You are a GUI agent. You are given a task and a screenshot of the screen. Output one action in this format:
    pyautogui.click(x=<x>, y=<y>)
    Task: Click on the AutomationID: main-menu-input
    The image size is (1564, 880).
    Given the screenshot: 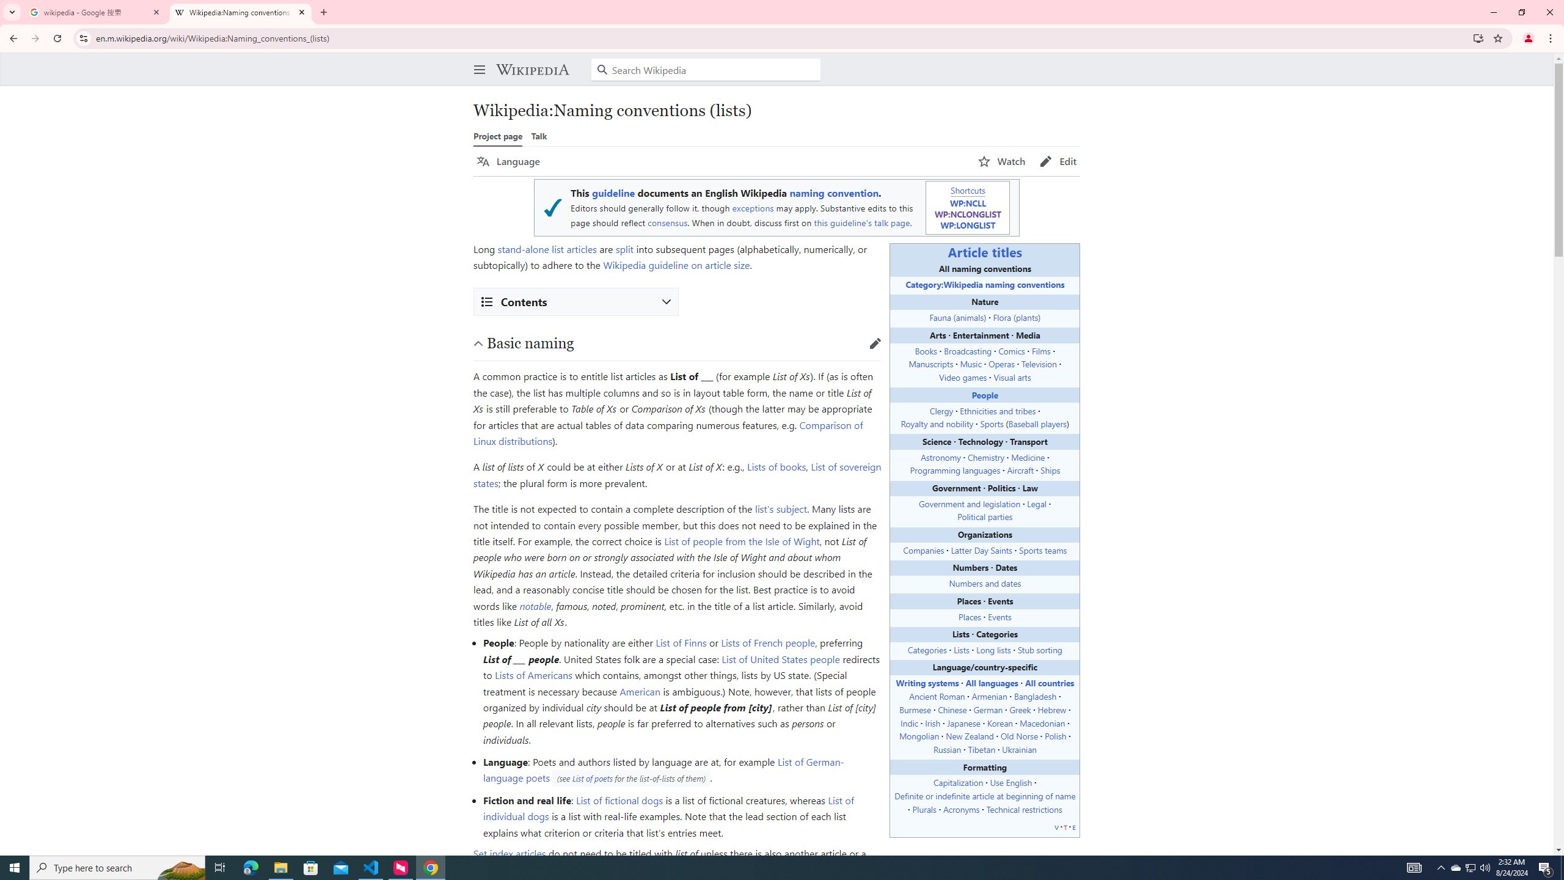 What is the action you would take?
    pyautogui.click(x=477, y=60)
    